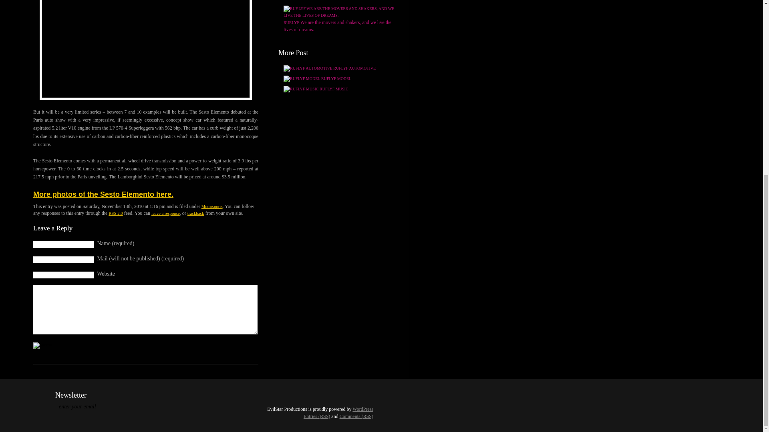 This screenshot has height=432, width=769. What do you see at coordinates (115, 213) in the screenshot?
I see `RSS 2.0` at bounding box center [115, 213].